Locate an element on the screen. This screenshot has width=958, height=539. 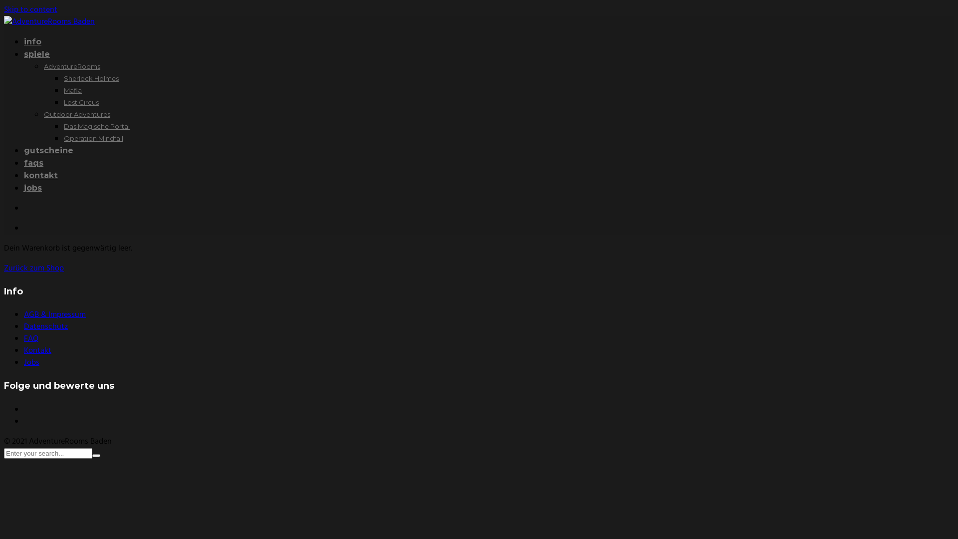
info is located at coordinates (33, 42).